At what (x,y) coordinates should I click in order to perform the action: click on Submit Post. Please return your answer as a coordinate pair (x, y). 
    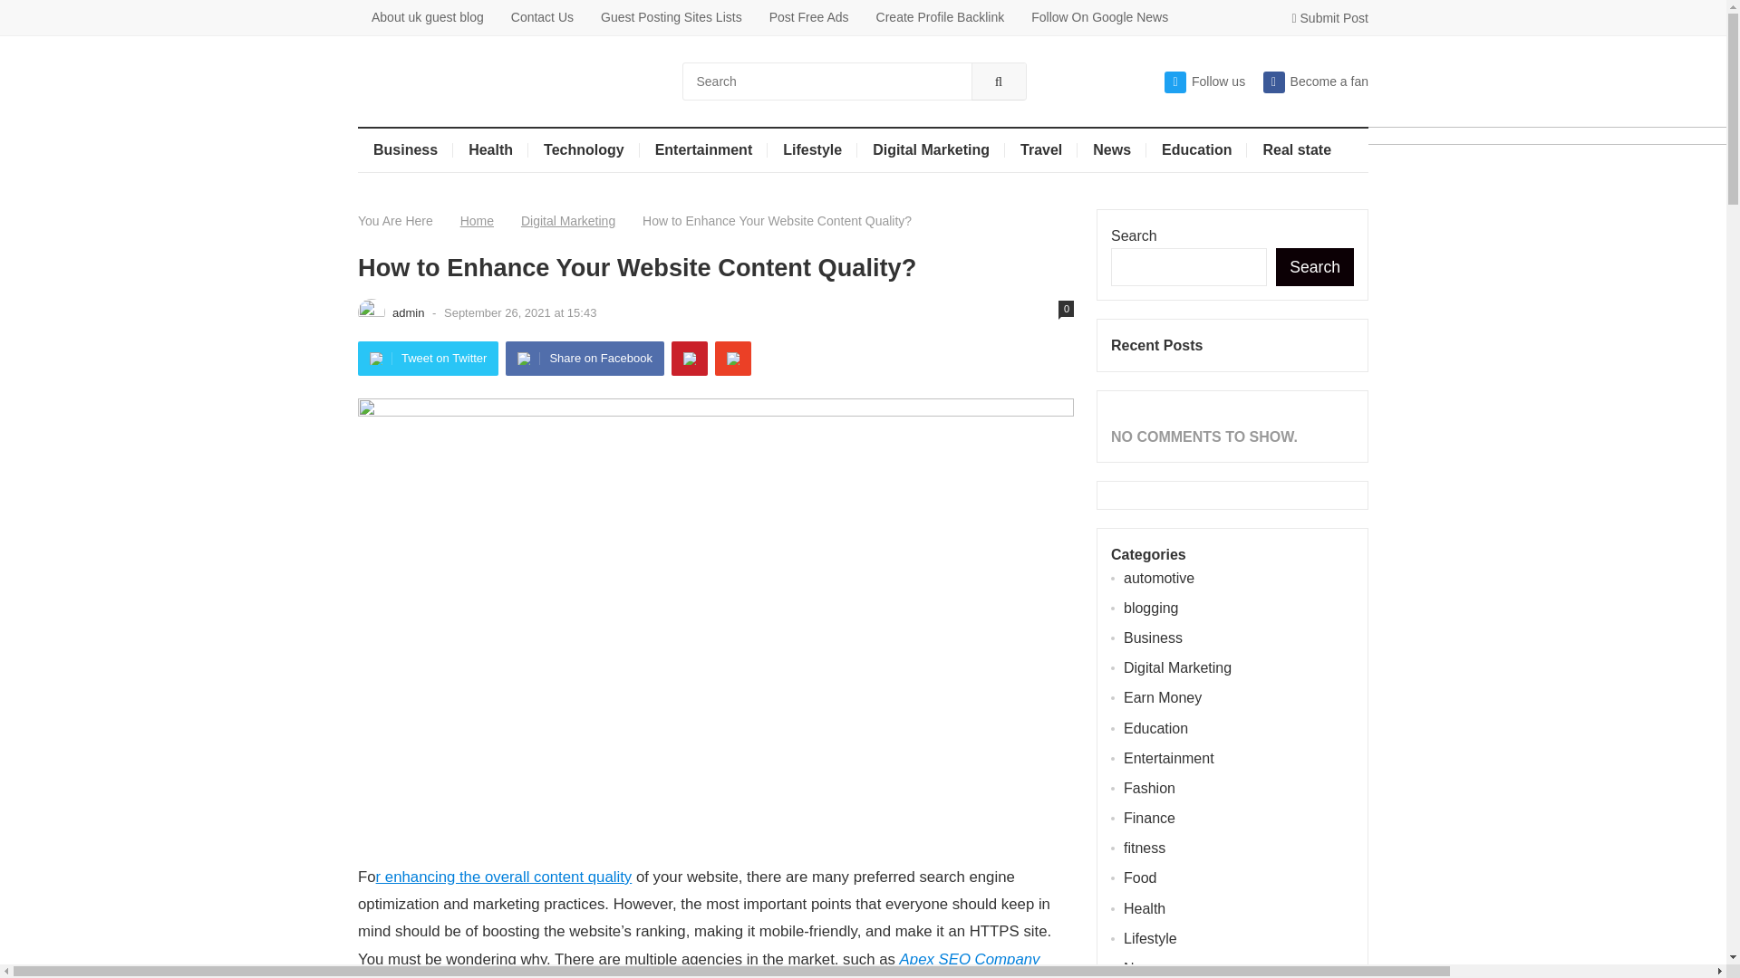
    Looking at the image, I should click on (1330, 18).